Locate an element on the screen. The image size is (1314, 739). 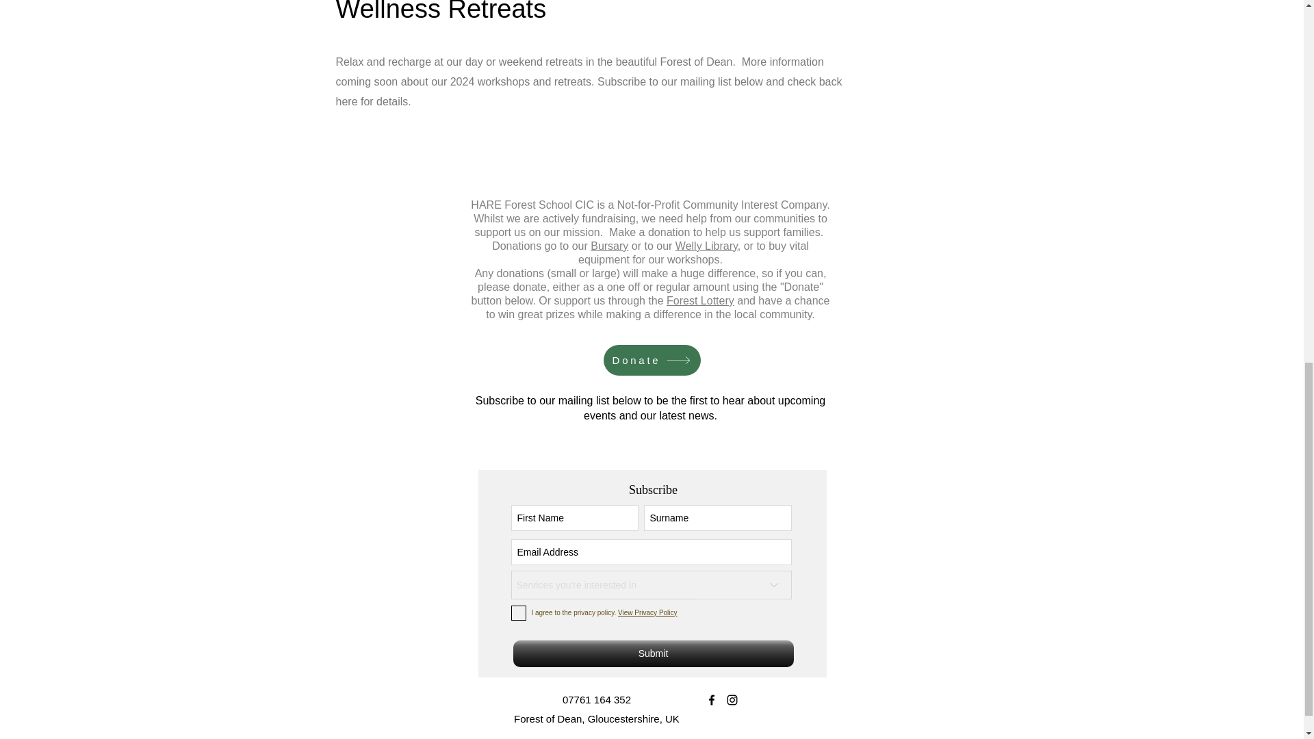
Forest Lottery is located at coordinates (700, 300).